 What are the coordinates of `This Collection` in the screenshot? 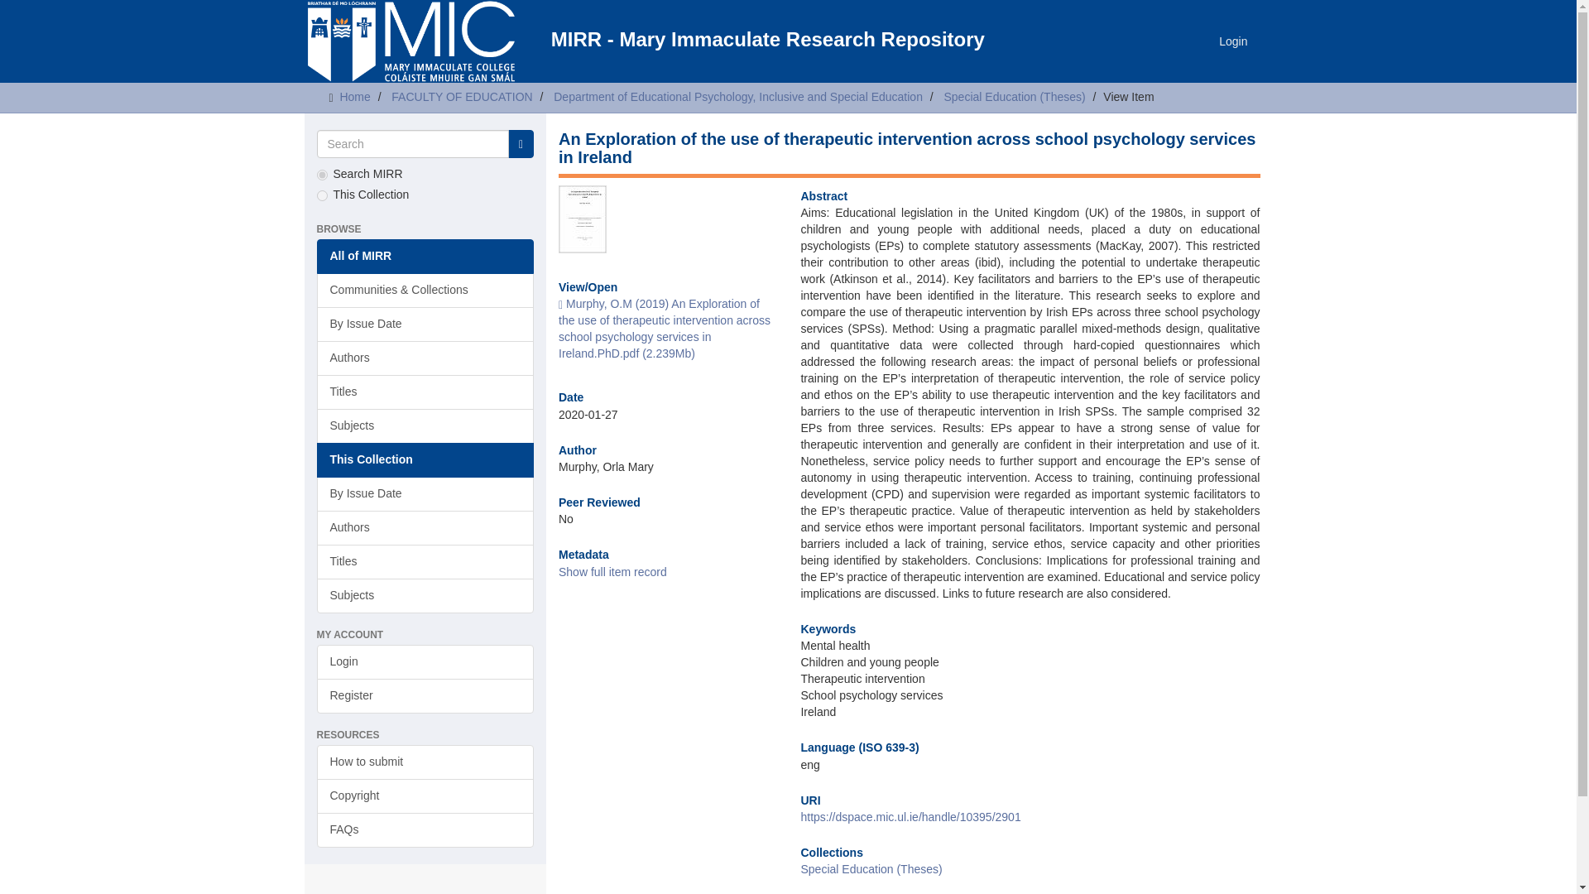 It's located at (425, 459).